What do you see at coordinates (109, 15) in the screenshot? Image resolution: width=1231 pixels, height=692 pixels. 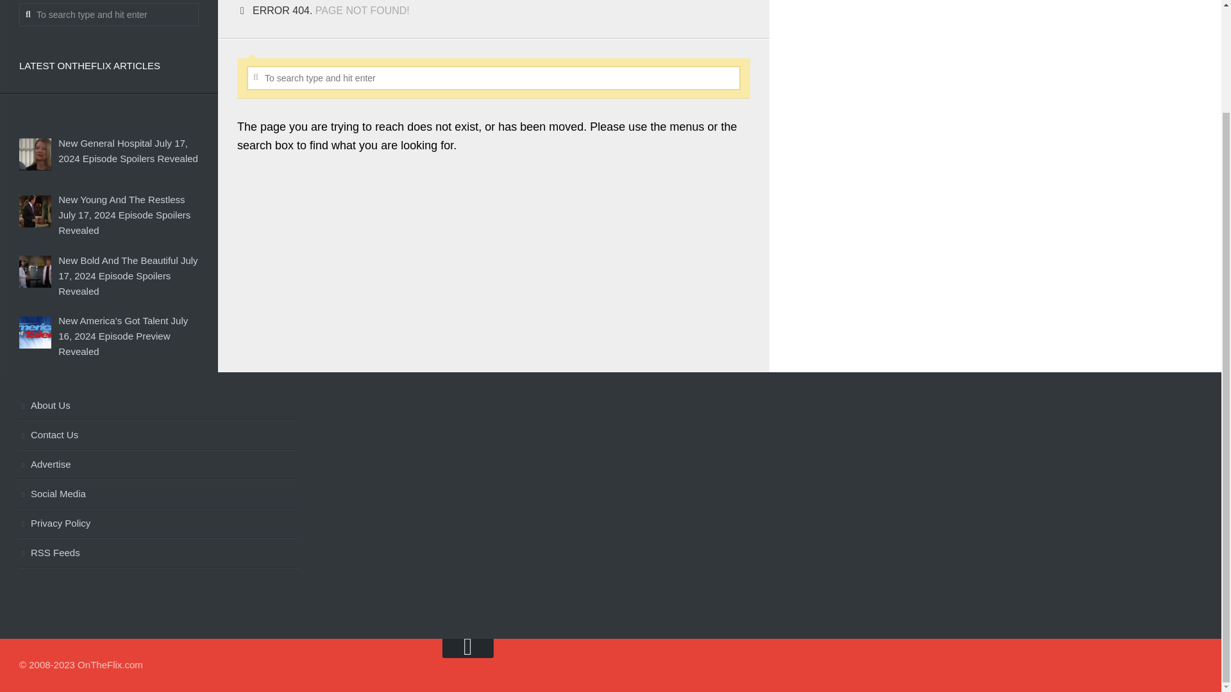 I see `To search type and hit enter` at bounding box center [109, 15].